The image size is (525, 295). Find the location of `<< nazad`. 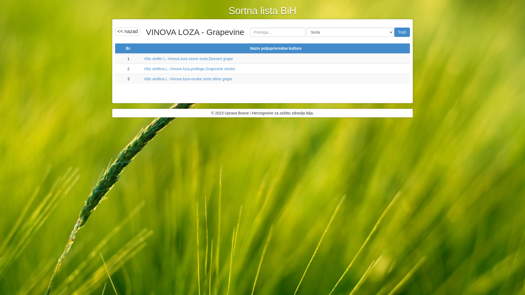

<< nazad is located at coordinates (127, 32).